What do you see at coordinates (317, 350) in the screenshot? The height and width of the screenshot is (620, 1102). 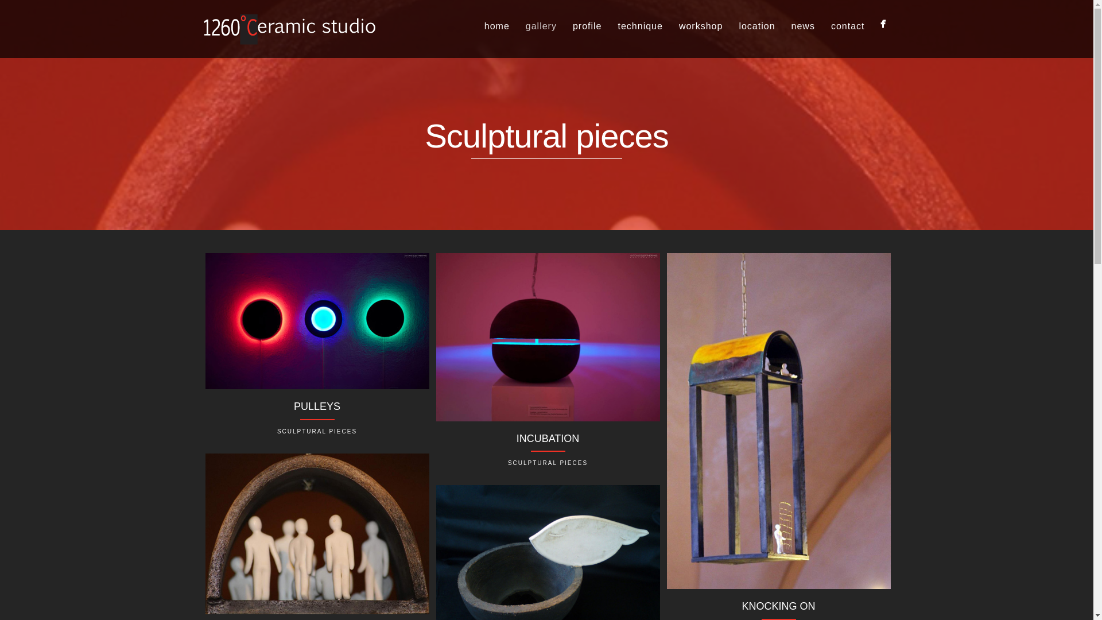 I see `PULLEYS
SCULPTURAL PIECES` at bounding box center [317, 350].